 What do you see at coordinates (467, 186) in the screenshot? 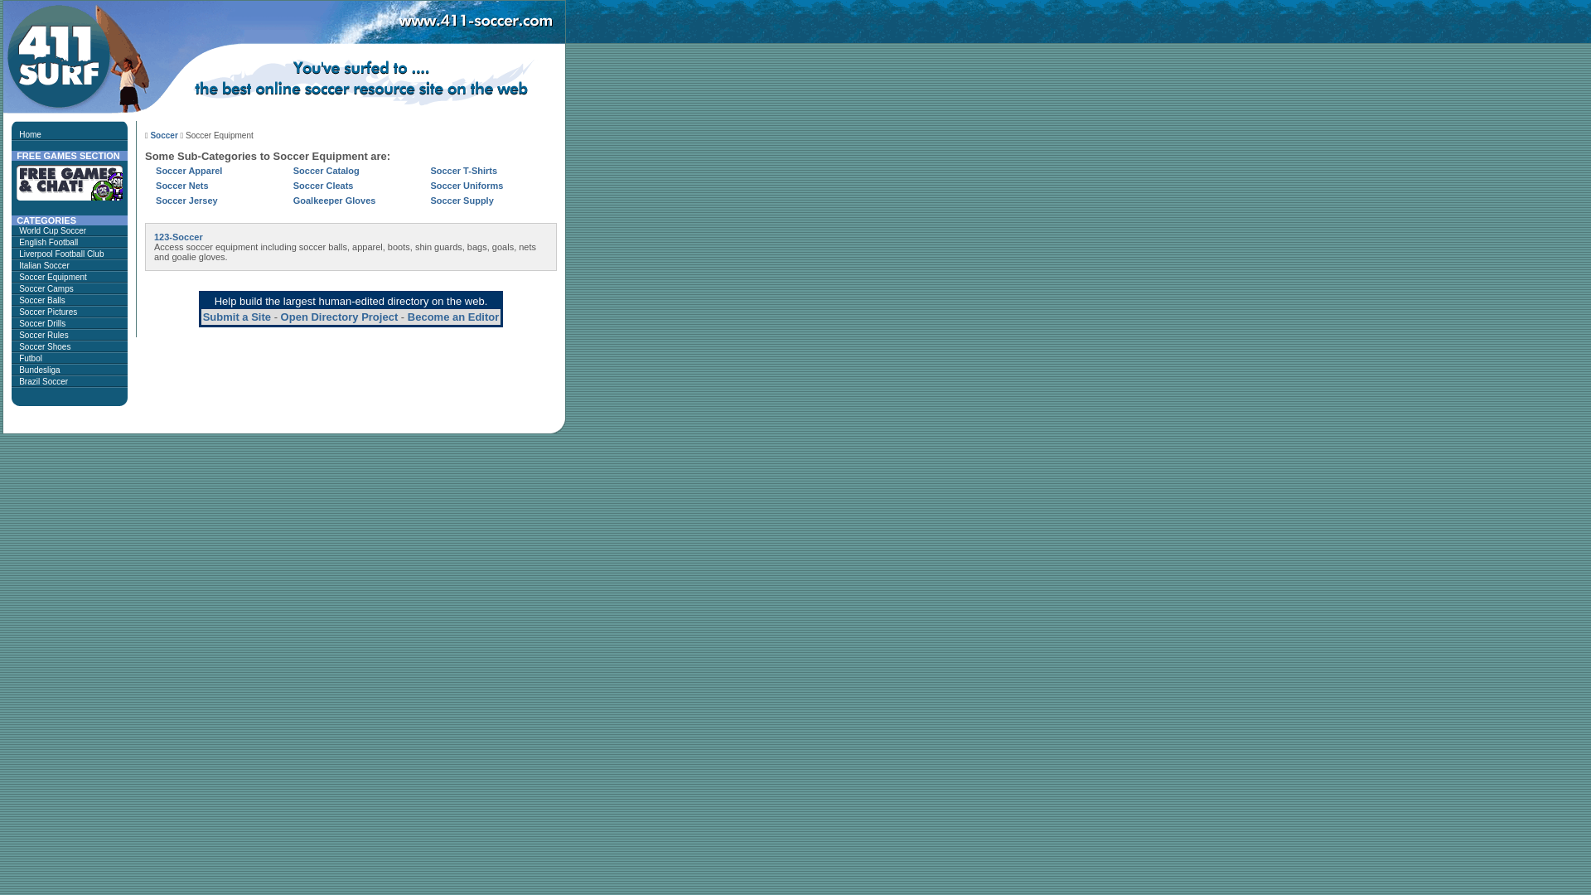
I see `Soccer Uniforms` at bounding box center [467, 186].